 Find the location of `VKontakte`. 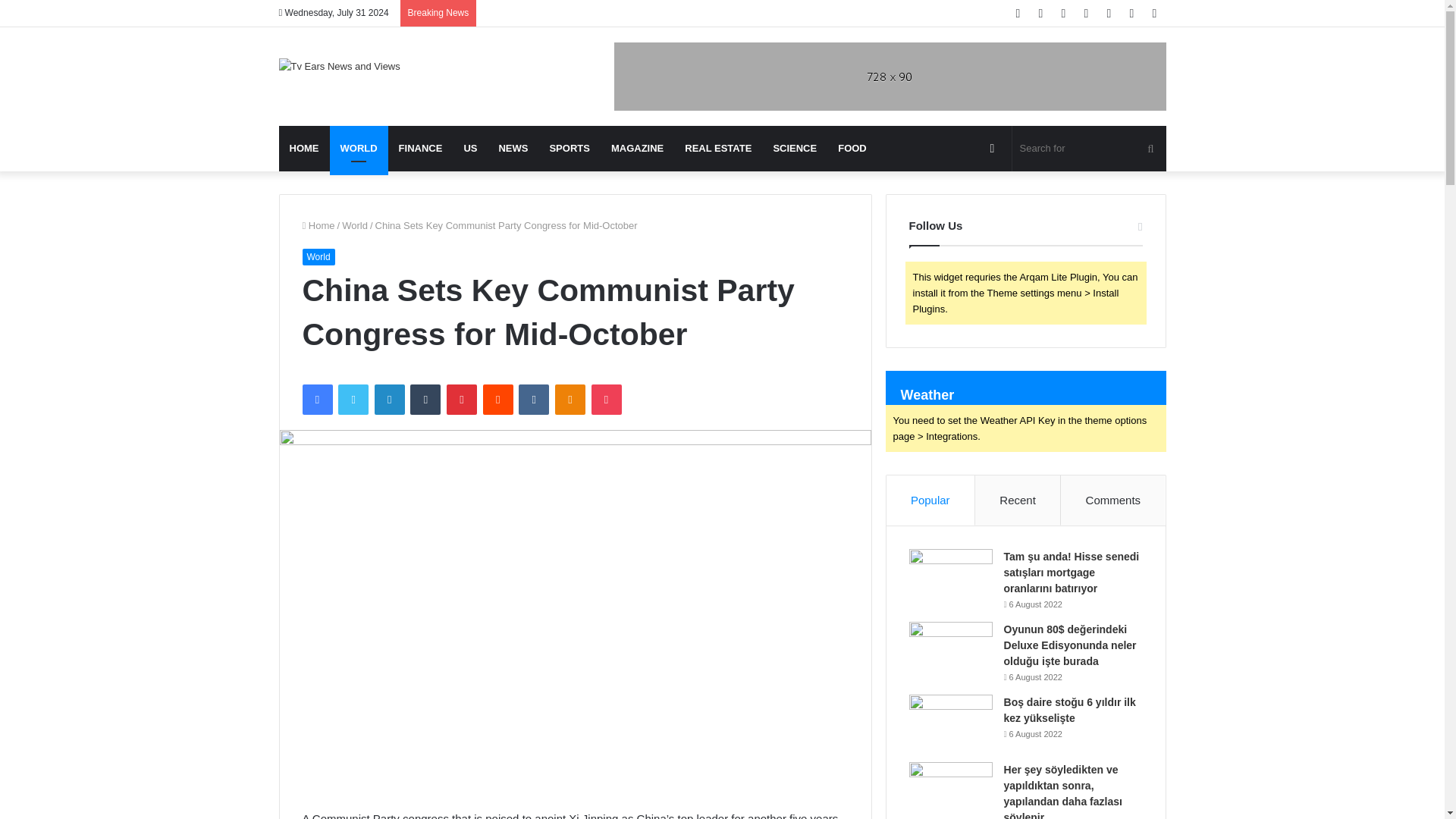

VKontakte is located at coordinates (533, 399).